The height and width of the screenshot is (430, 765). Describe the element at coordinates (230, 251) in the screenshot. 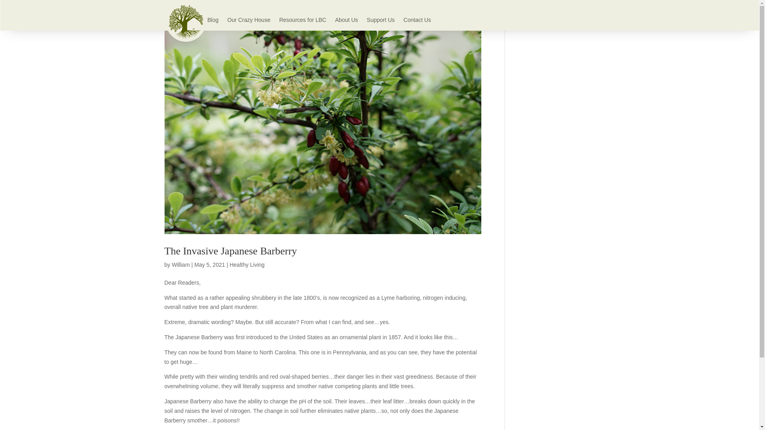

I see `The Invasive Japanese Barberry` at that location.